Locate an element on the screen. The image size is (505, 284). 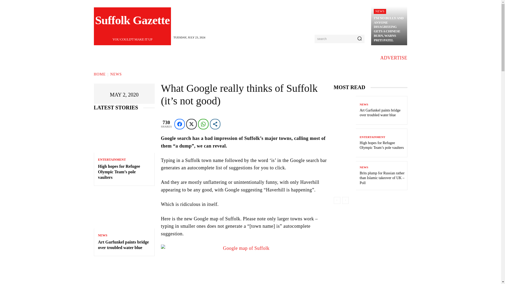
View all posts in News is located at coordinates (116, 74).